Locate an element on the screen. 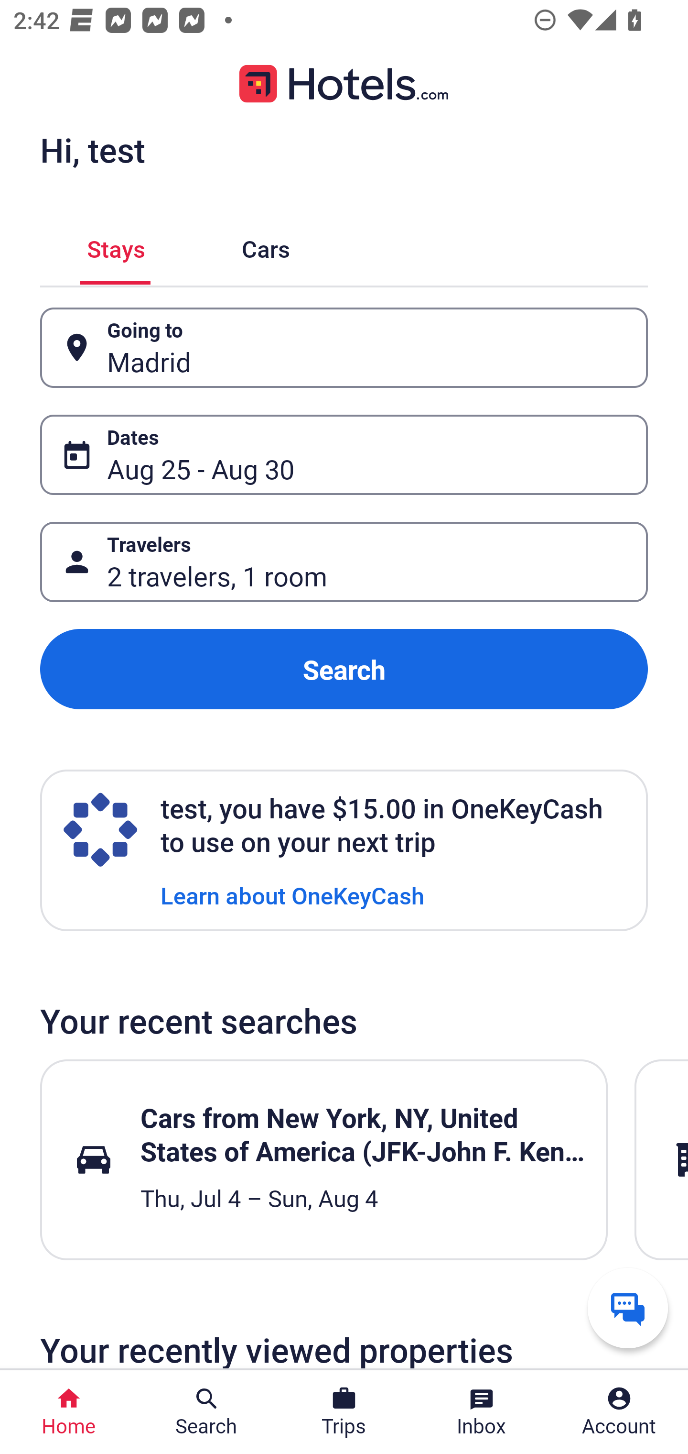 This screenshot has height=1454, width=688. Cars is located at coordinates (266, 246).